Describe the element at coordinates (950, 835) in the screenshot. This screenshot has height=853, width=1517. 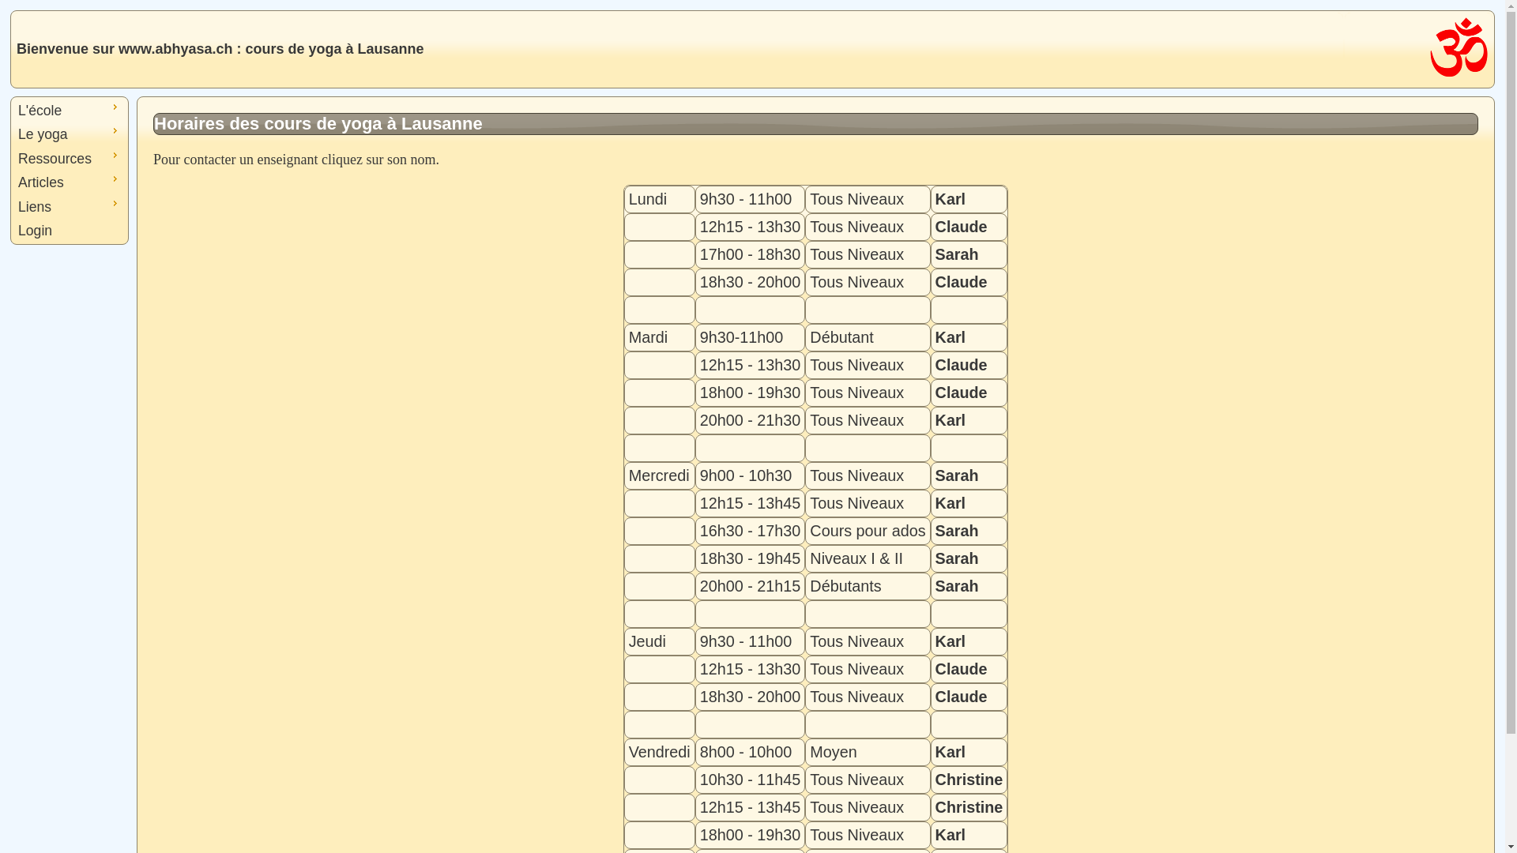
I see `Karl` at that location.